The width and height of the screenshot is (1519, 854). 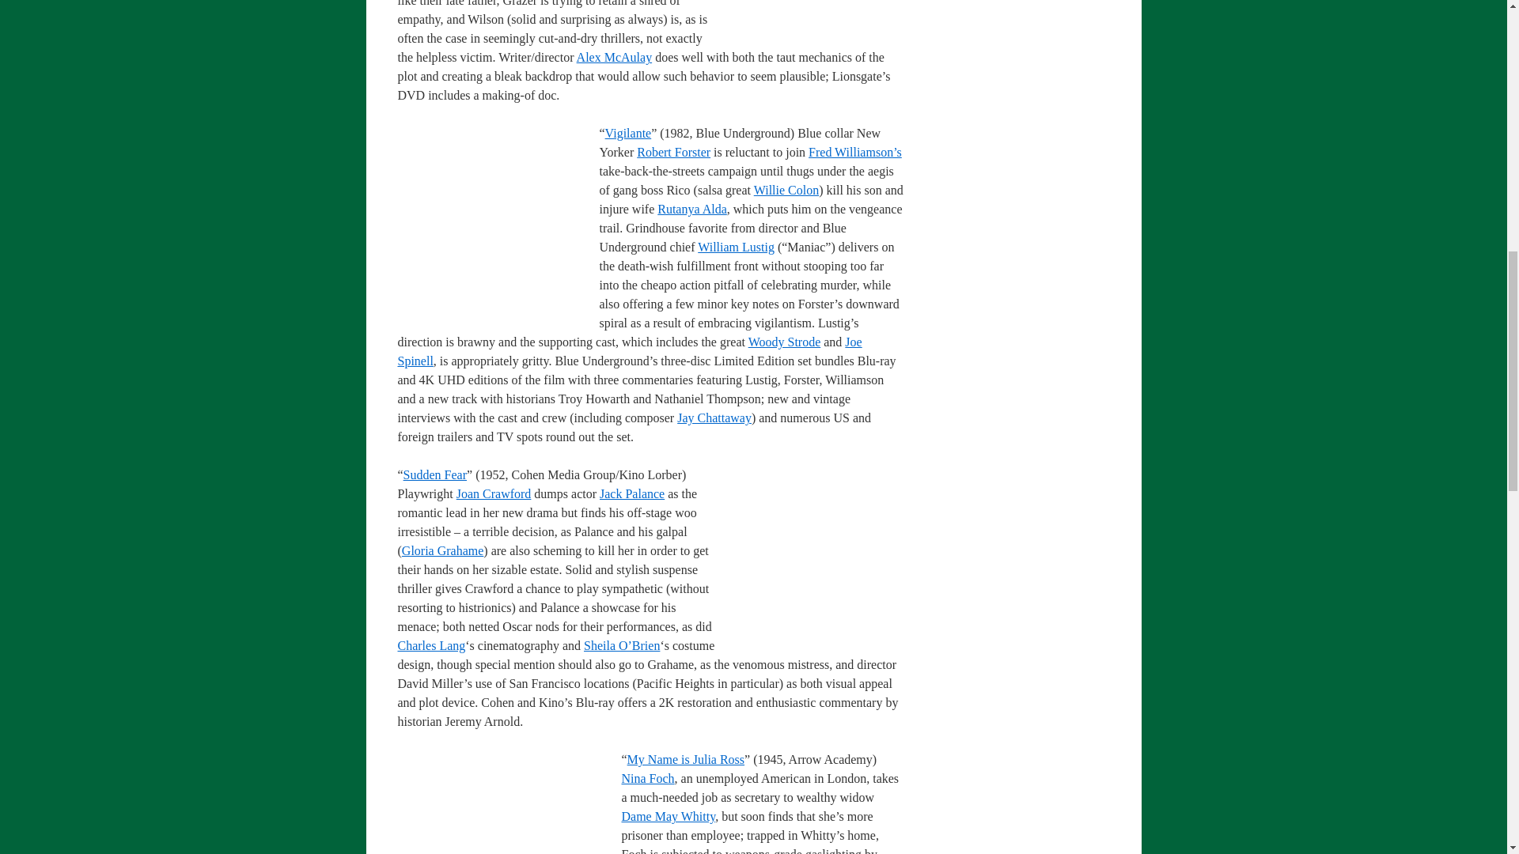 I want to click on William Lustig, so click(x=736, y=247).